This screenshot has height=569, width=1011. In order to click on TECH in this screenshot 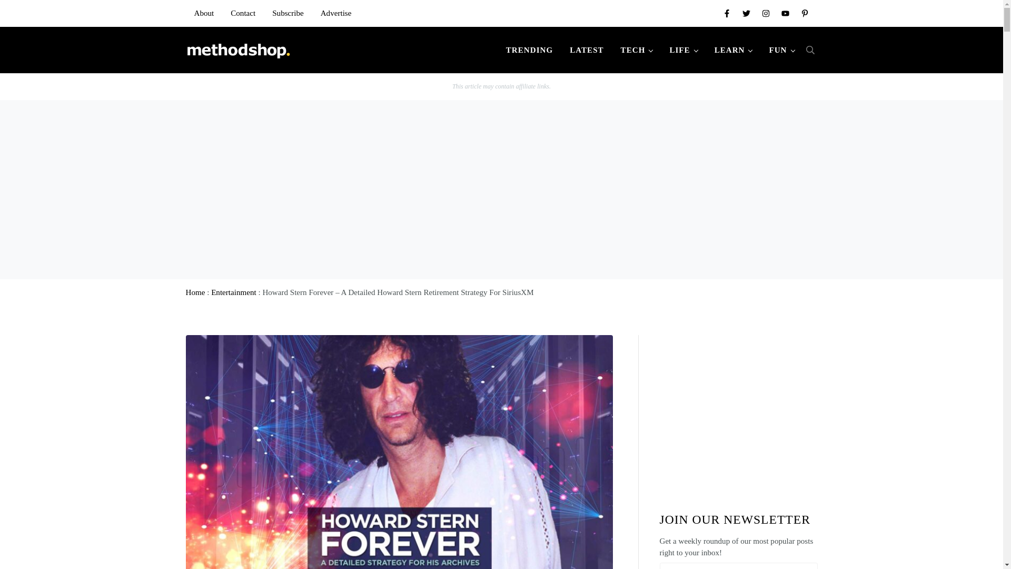, I will do `click(637, 50)`.